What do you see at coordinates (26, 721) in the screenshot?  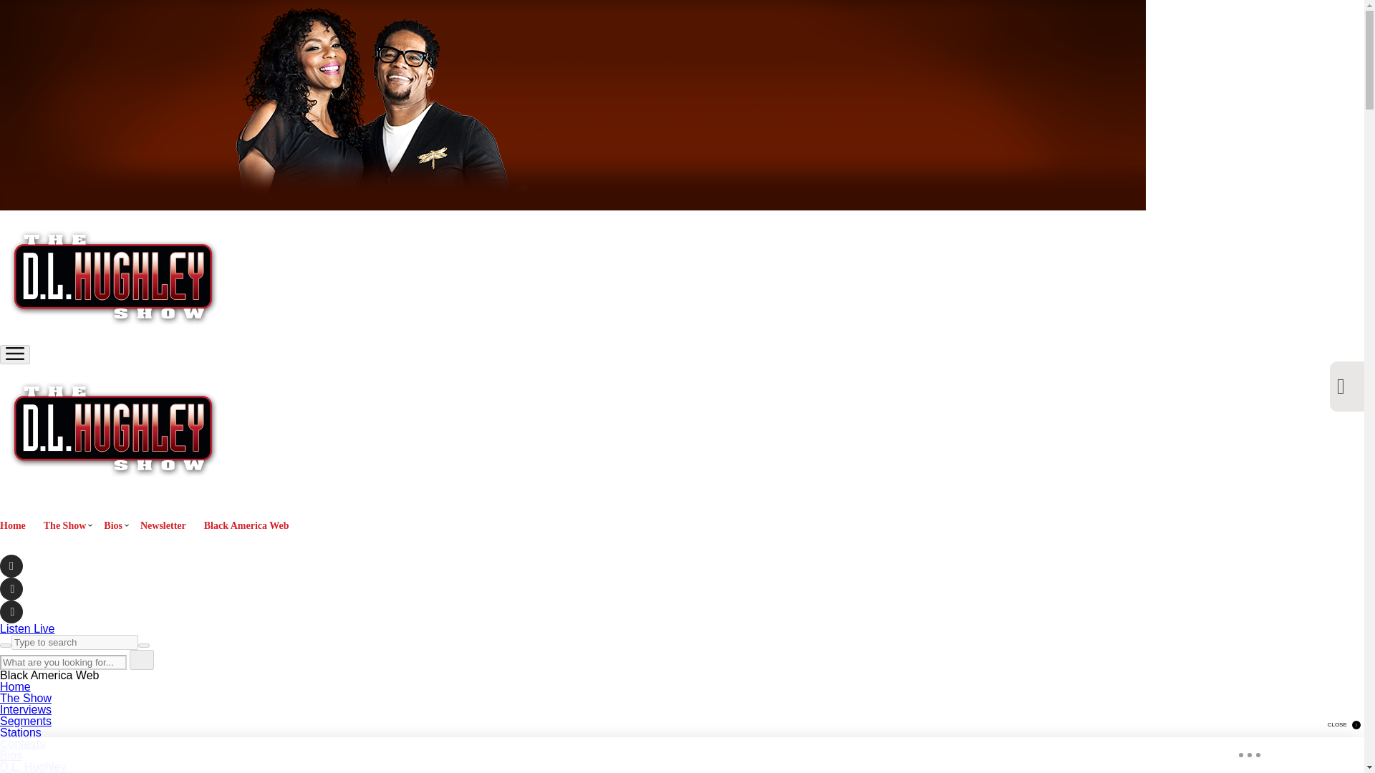 I see `Segments` at bounding box center [26, 721].